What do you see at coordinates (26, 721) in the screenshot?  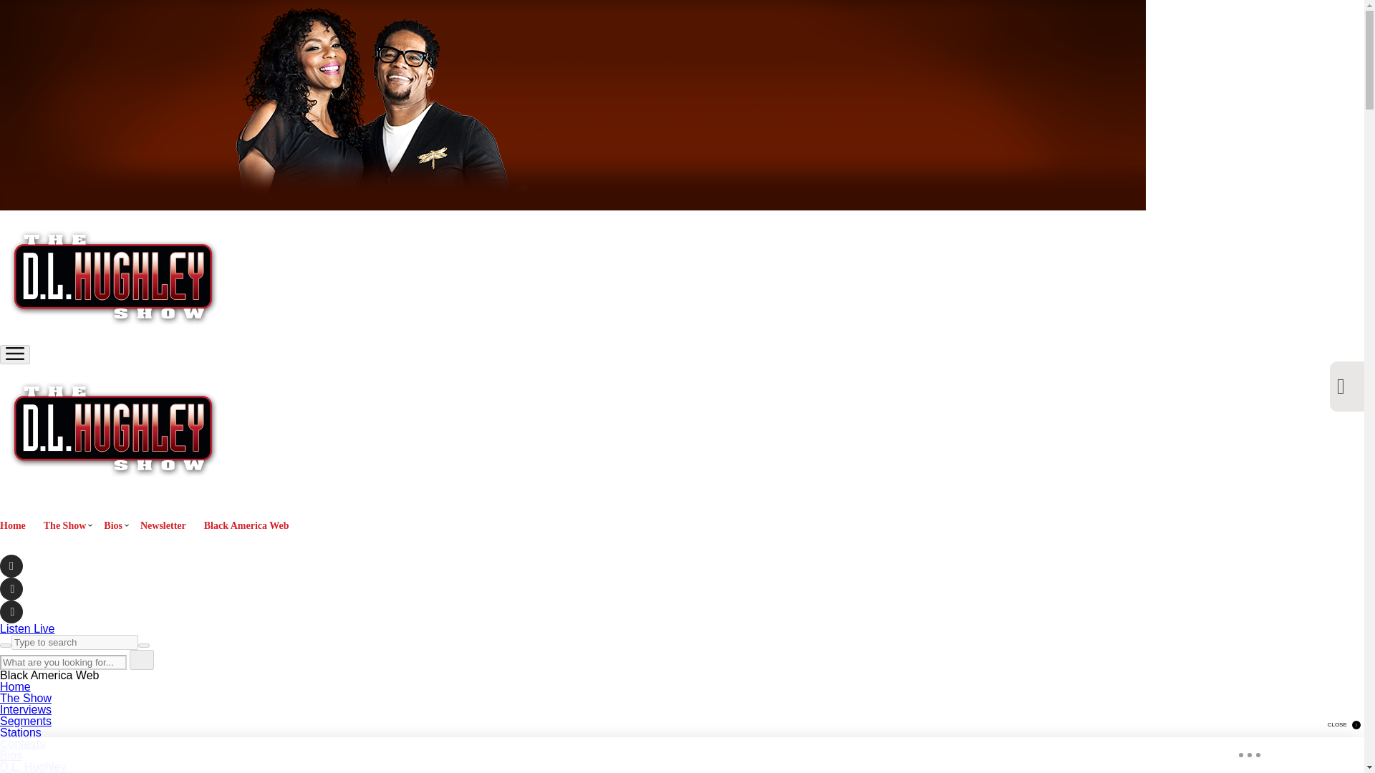 I see `Segments` at bounding box center [26, 721].